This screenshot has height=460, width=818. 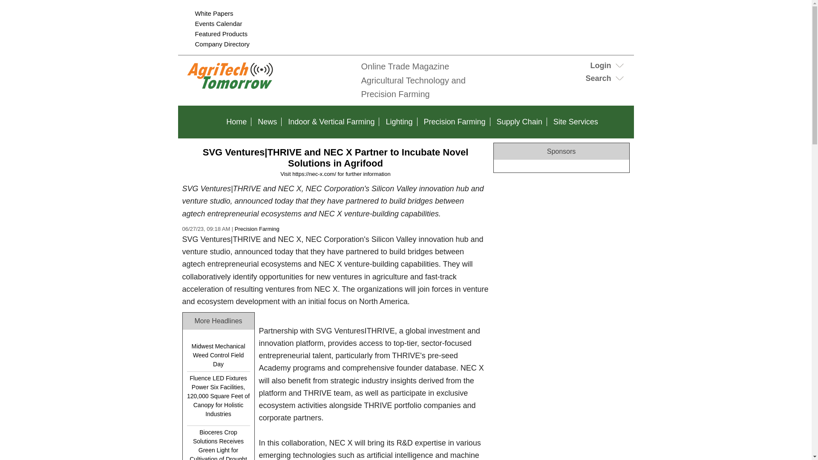 What do you see at coordinates (257, 229) in the screenshot?
I see `Precision Farming` at bounding box center [257, 229].